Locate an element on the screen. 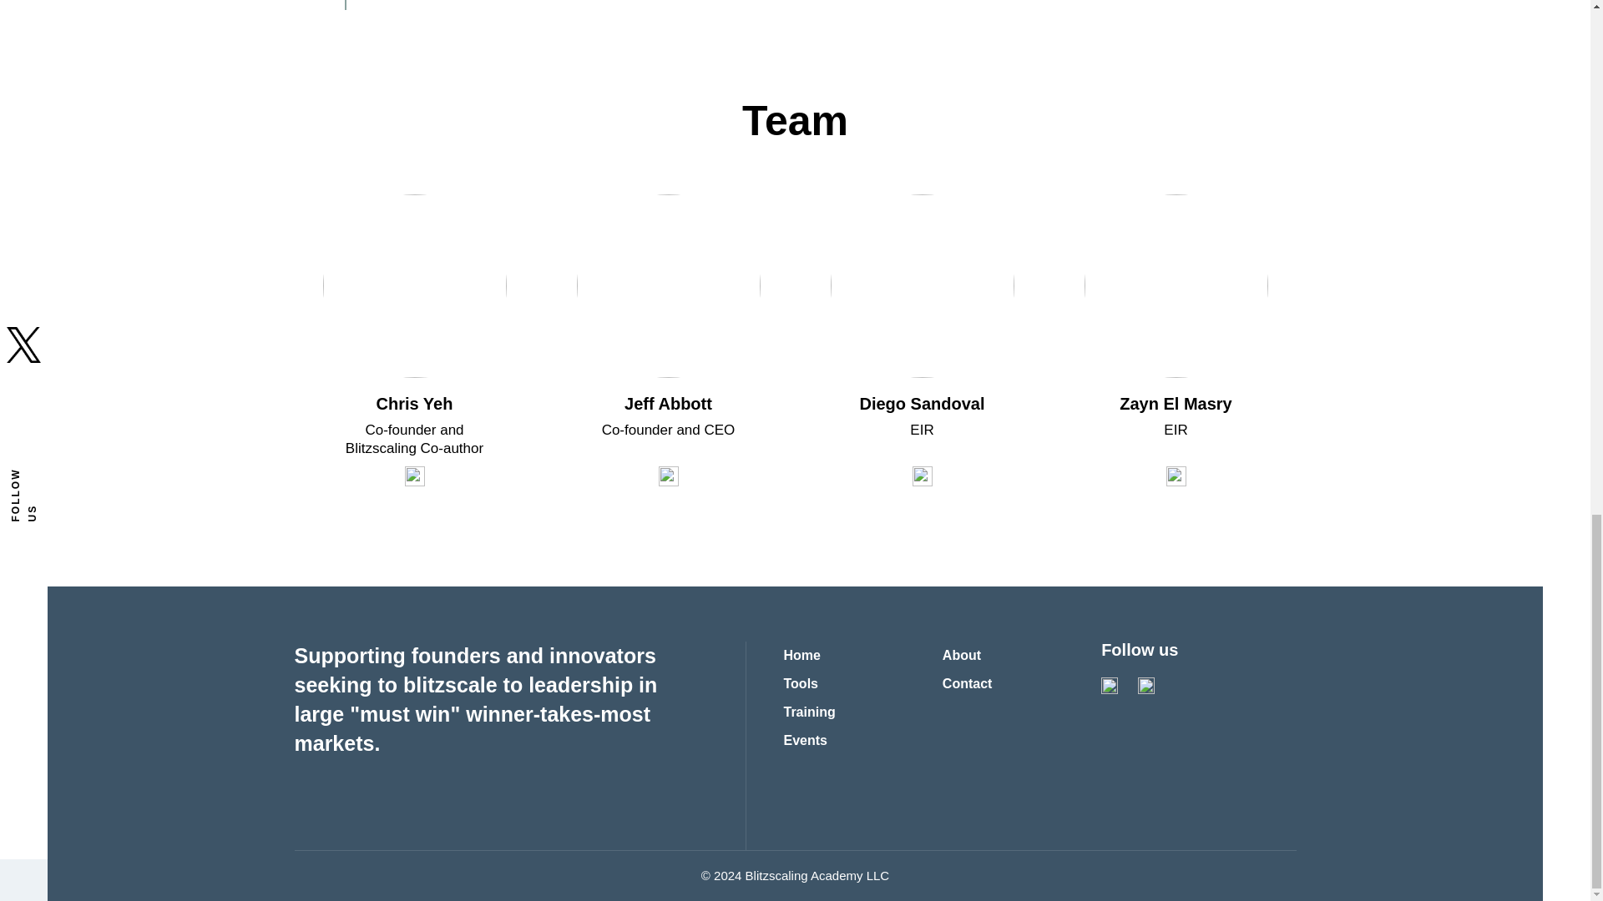 This screenshot has height=901, width=1603. Home is located at coordinates (801, 656).